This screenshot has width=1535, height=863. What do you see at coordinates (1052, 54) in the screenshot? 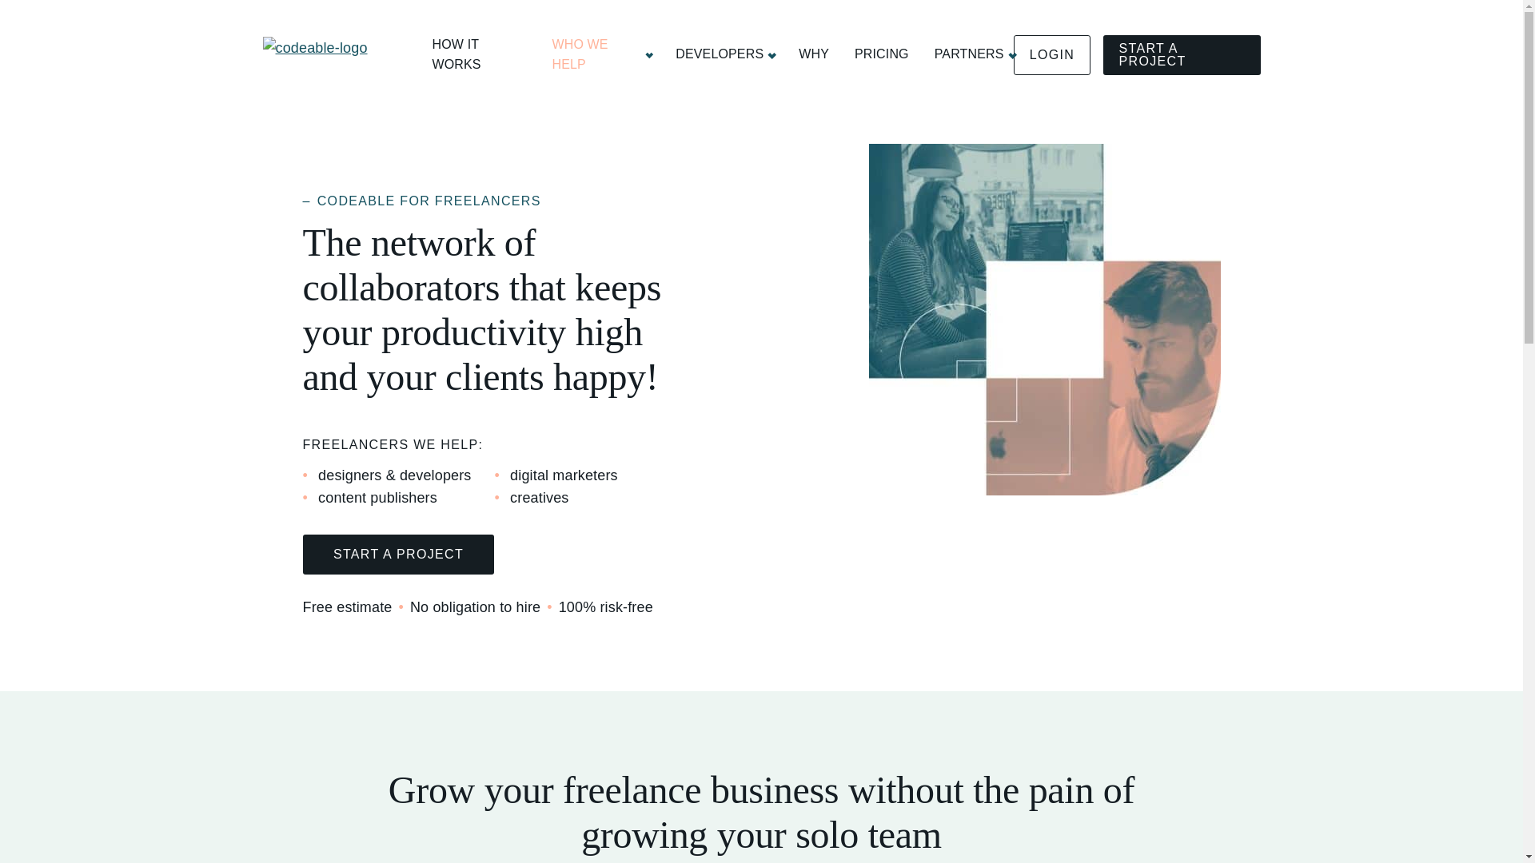
I see `LOGIN` at bounding box center [1052, 54].